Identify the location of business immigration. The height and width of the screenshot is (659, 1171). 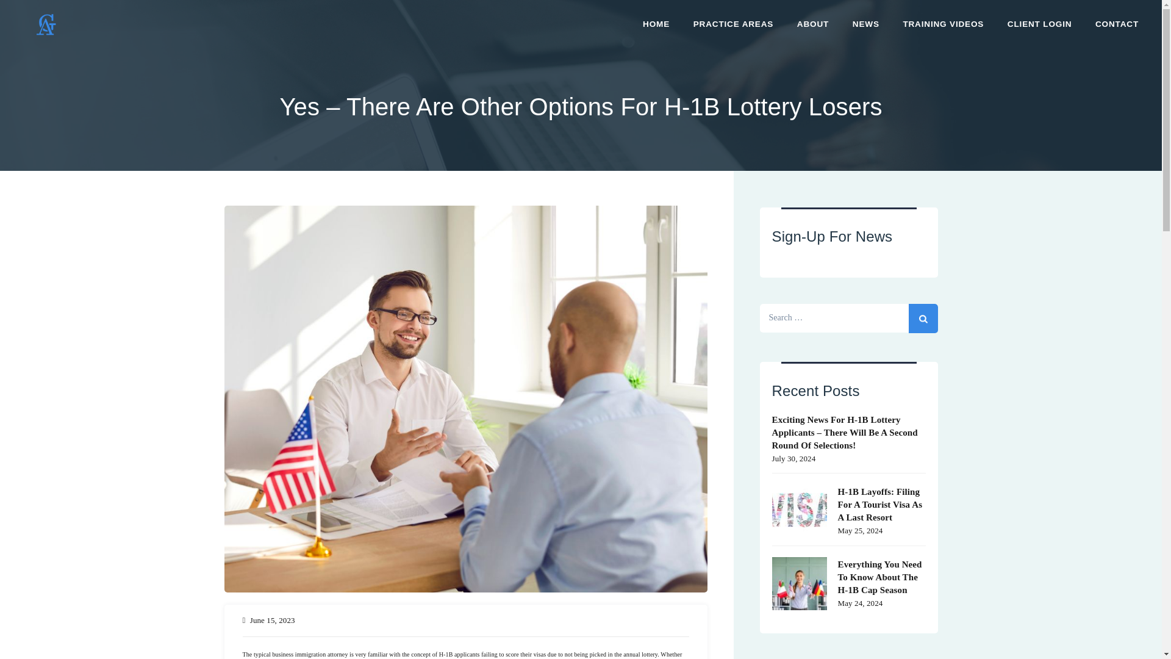
(298, 654).